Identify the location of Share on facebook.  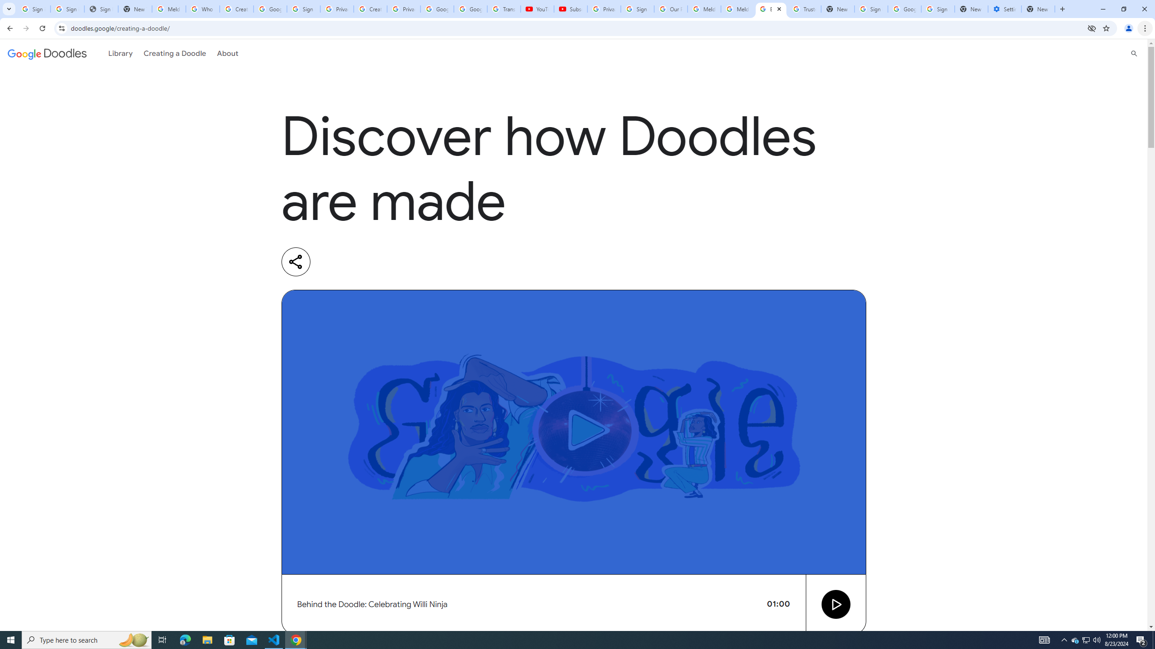
(406, 262).